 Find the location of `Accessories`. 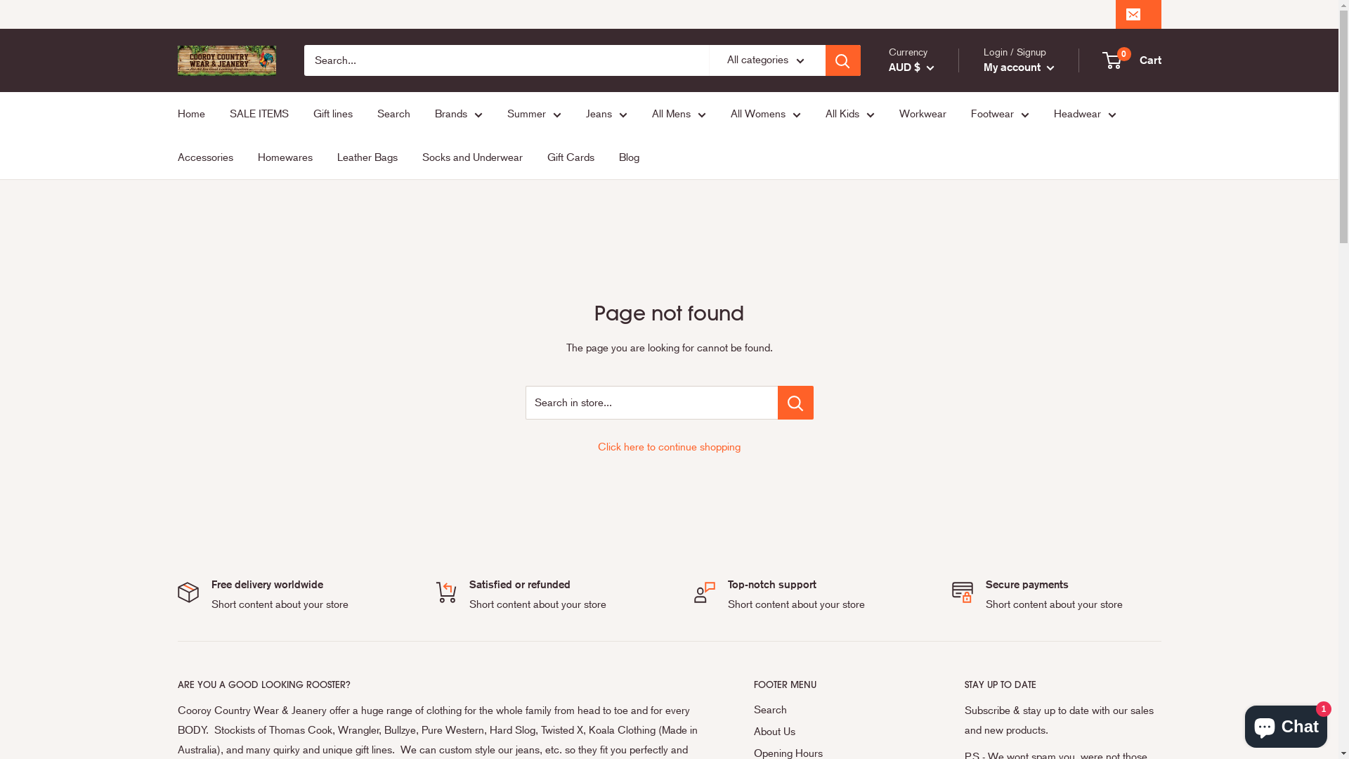

Accessories is located at coordinates (205, 157).